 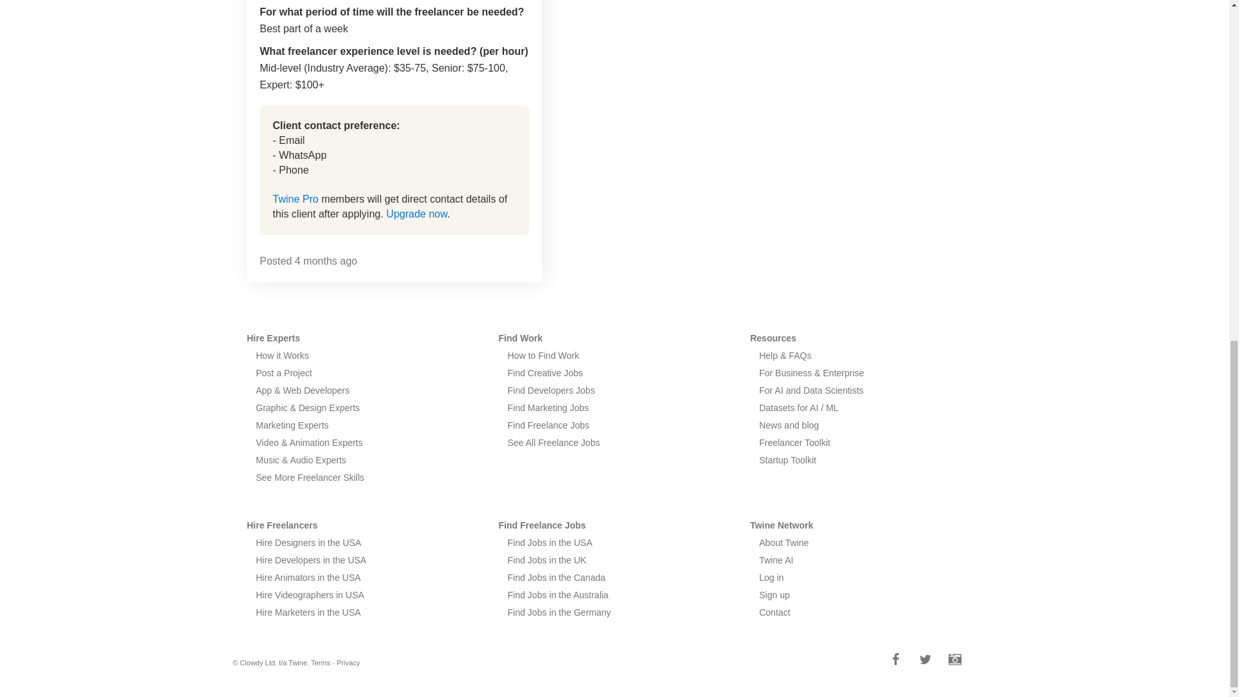 I want to click on Twine on Facebook, so click(x=896, y=663).